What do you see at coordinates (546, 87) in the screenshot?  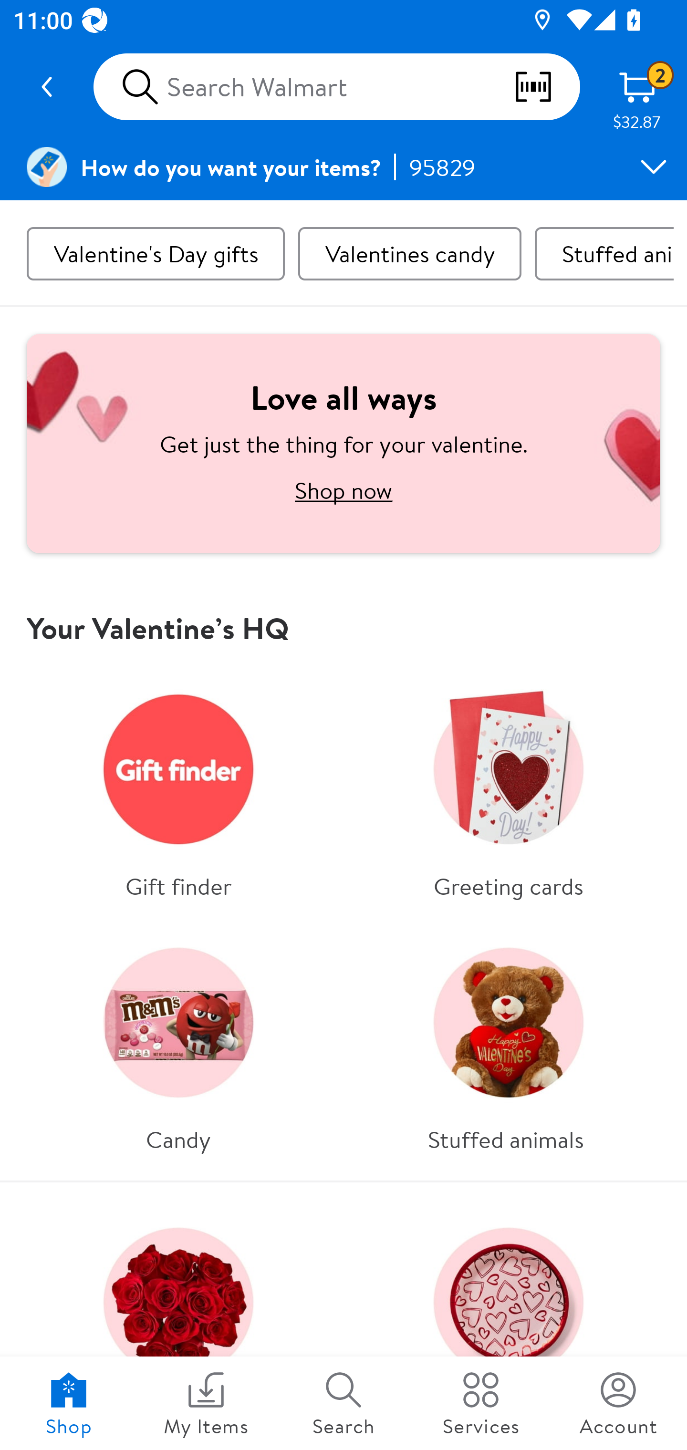 I see `scan barcodes qr codes and more` at bounding box center [546, 87].